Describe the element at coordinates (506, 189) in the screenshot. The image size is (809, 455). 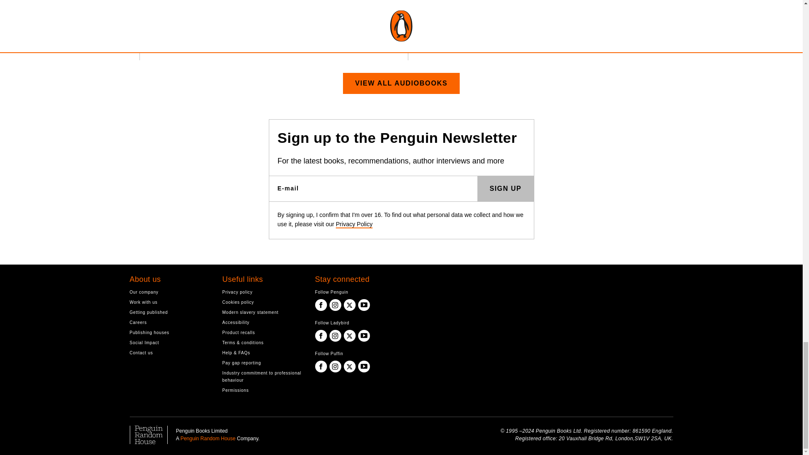
I see `SIGN UP` at that location.